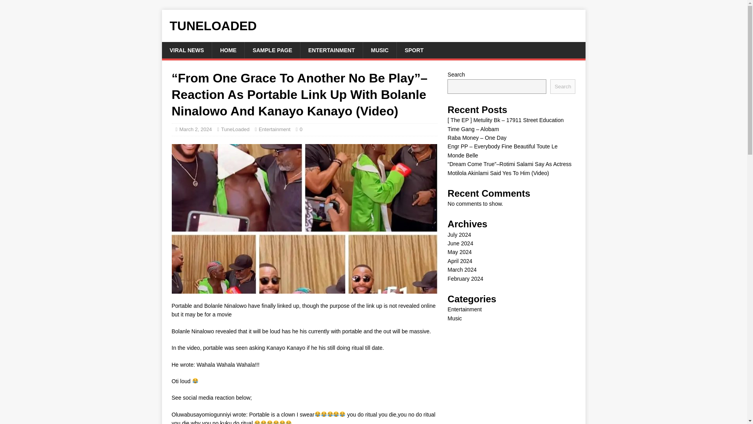 The width and height of the screenshot is (753, 424). Describe the element at coordinates (460, 243) in the screenshot. I see `June 2024` at that location.